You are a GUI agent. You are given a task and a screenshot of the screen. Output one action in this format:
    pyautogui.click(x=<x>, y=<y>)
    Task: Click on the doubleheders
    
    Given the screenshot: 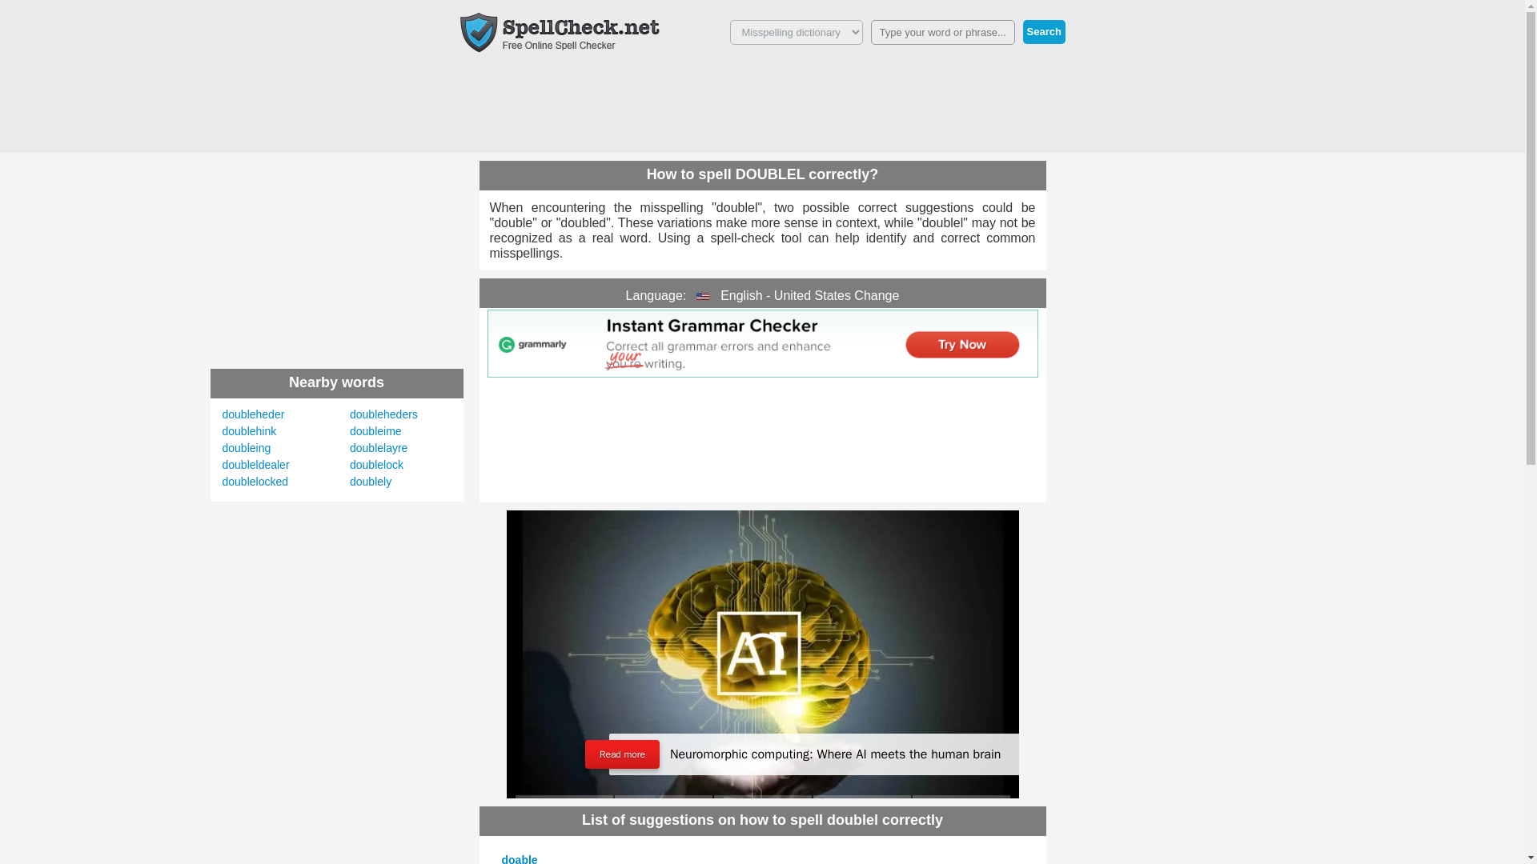 What is the action you would take?
    pyautogui.click(x=384, y=414)
    